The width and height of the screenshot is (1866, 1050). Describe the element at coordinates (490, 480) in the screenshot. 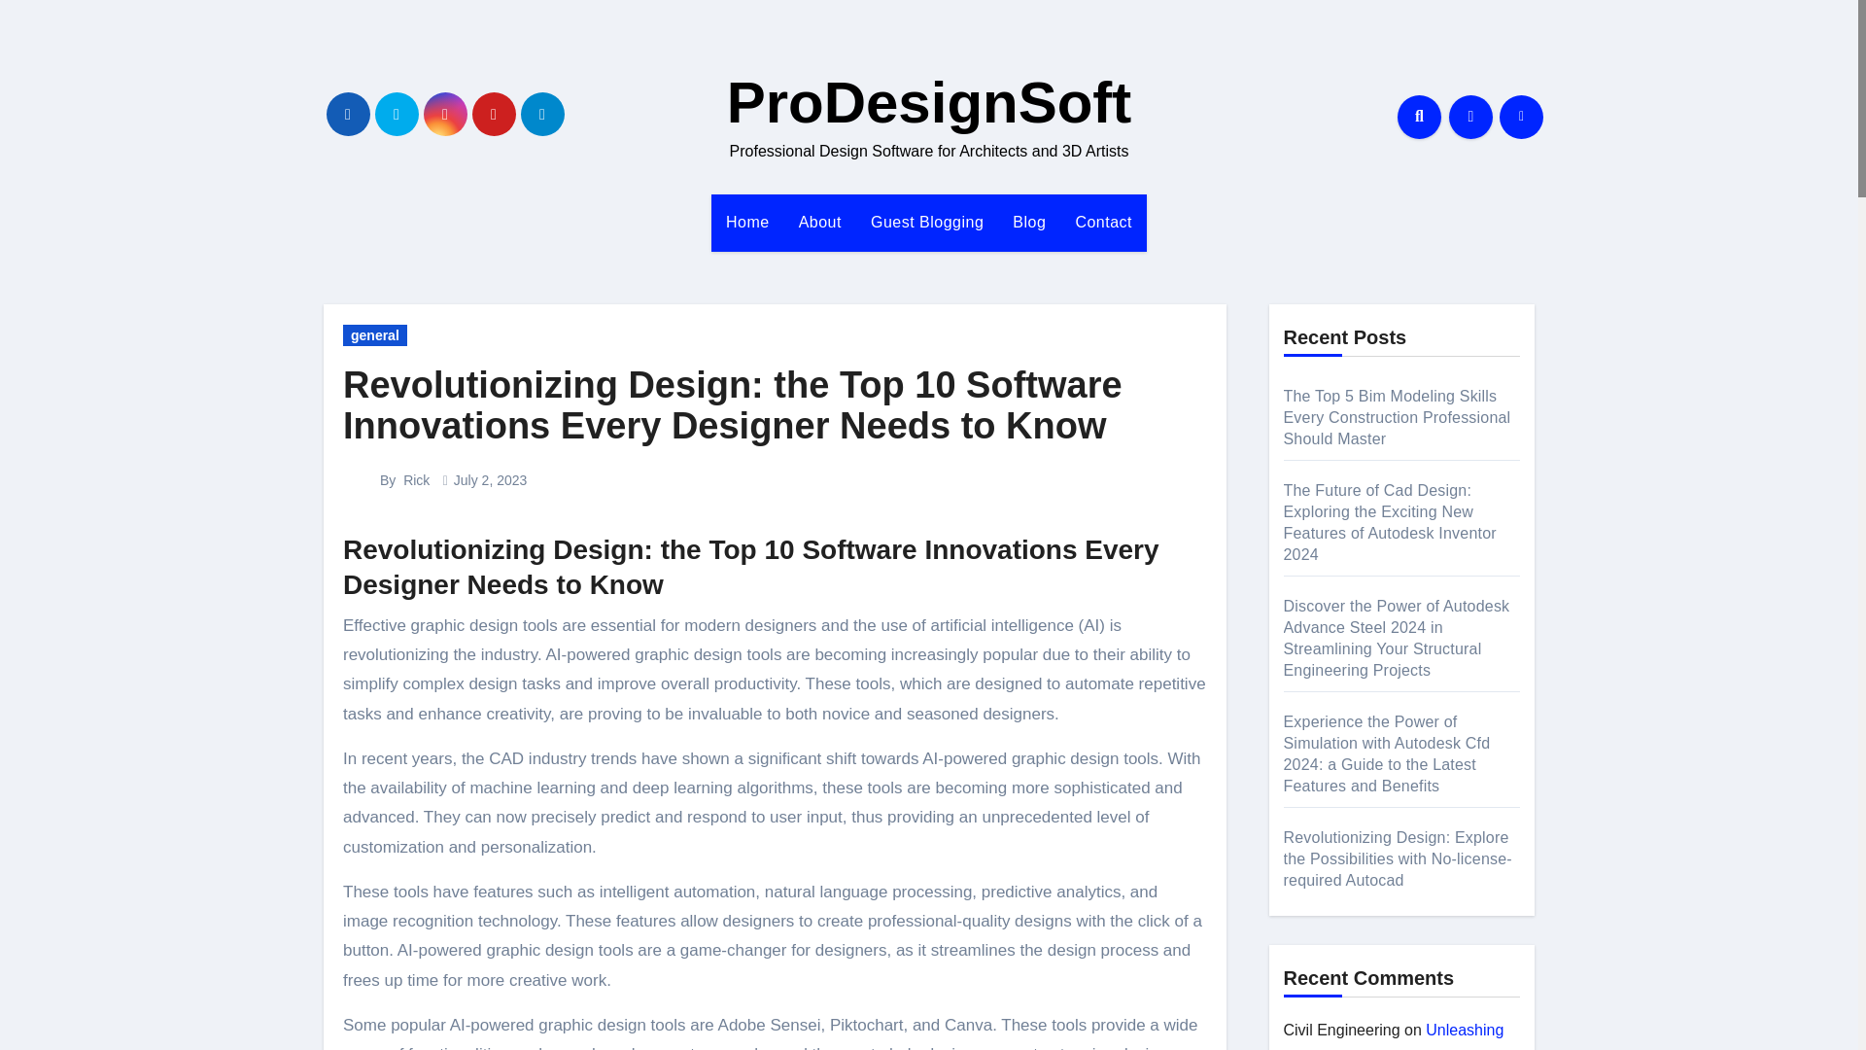

I see `July 2, 2023` at that location.